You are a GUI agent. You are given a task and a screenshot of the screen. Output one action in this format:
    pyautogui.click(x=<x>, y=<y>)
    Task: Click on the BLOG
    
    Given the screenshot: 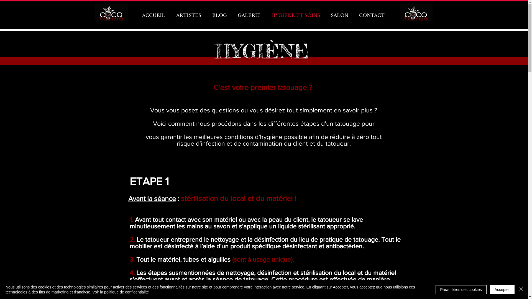 What is the action you would take?
    pyautogui.click(x=219, y=15)
    